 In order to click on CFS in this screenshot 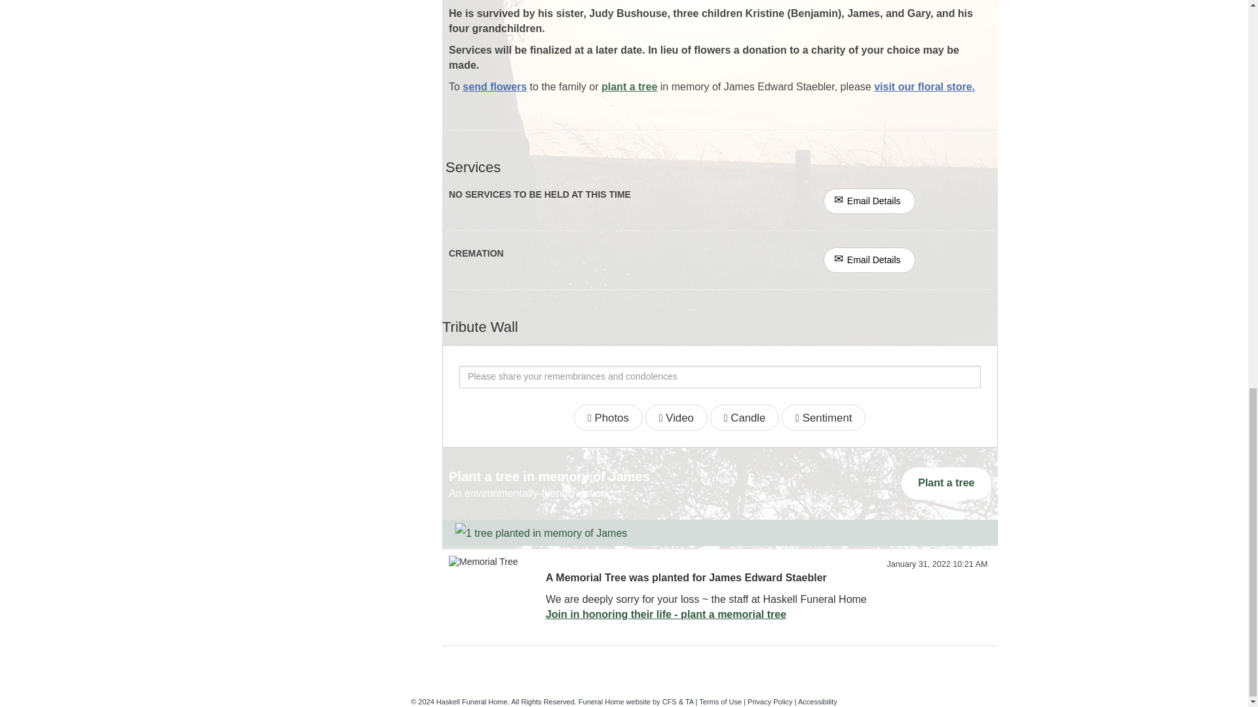, I will do `click(670, 701)`.